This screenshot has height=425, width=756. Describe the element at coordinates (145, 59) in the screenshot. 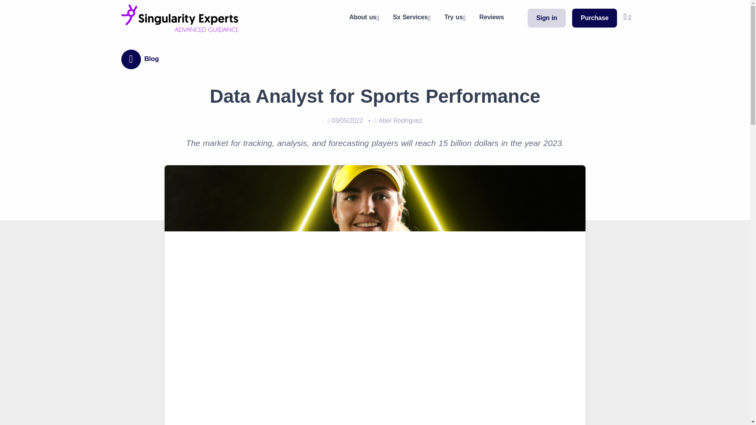

I see `Blog` at that location.